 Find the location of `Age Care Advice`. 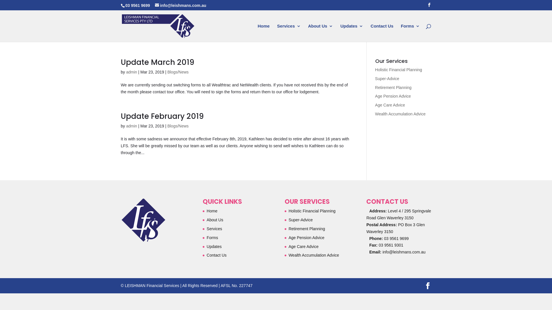

Age Care Advice is located at coordinates (390, 105).